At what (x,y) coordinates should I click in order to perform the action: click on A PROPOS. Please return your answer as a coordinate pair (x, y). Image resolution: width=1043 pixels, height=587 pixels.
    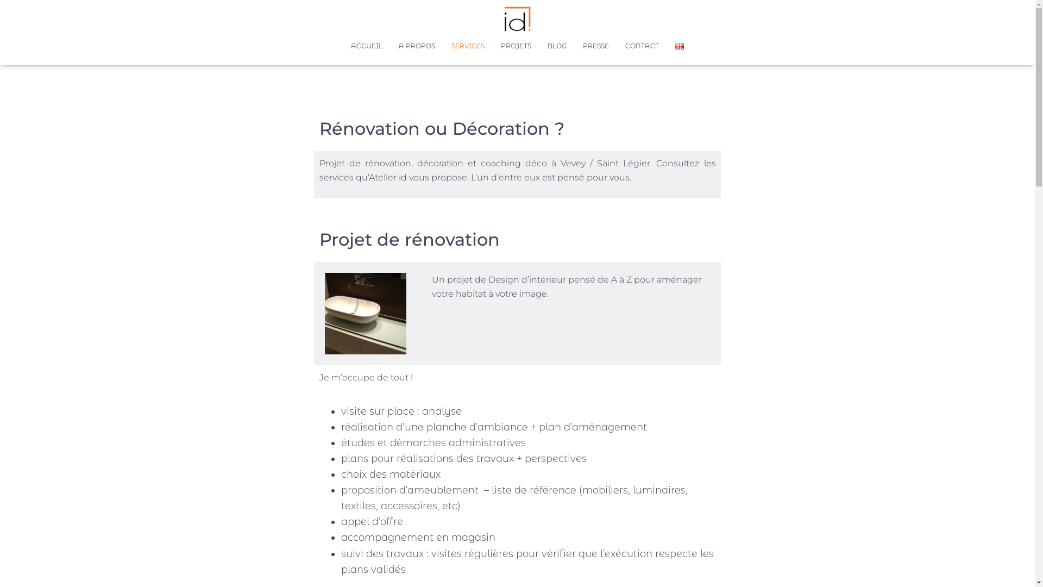
    Looking at the image, I should click on (417, 46).